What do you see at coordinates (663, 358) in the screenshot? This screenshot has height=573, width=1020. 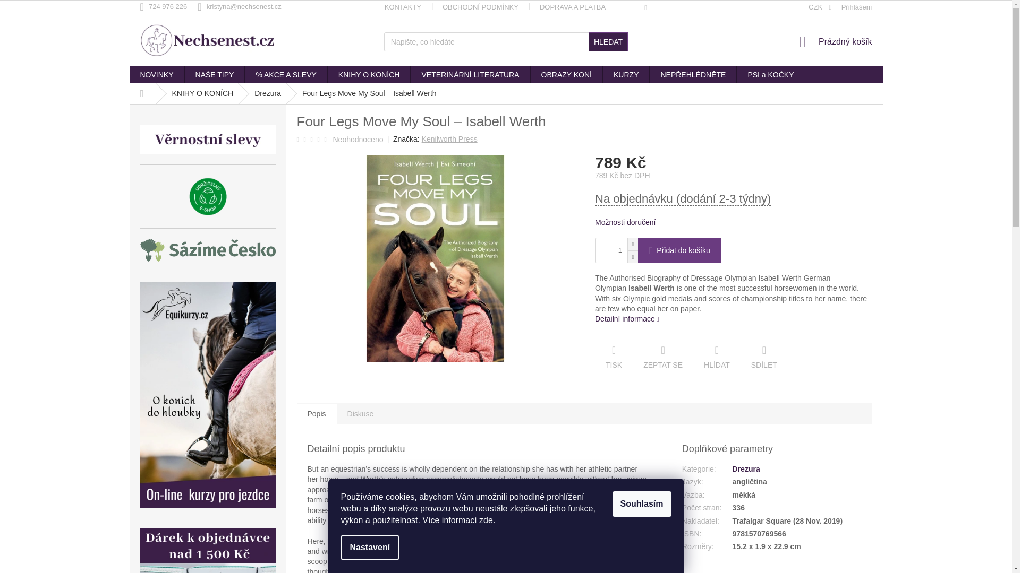 I see `Mluvit s prodejcem` at bounding box center [663, 358].